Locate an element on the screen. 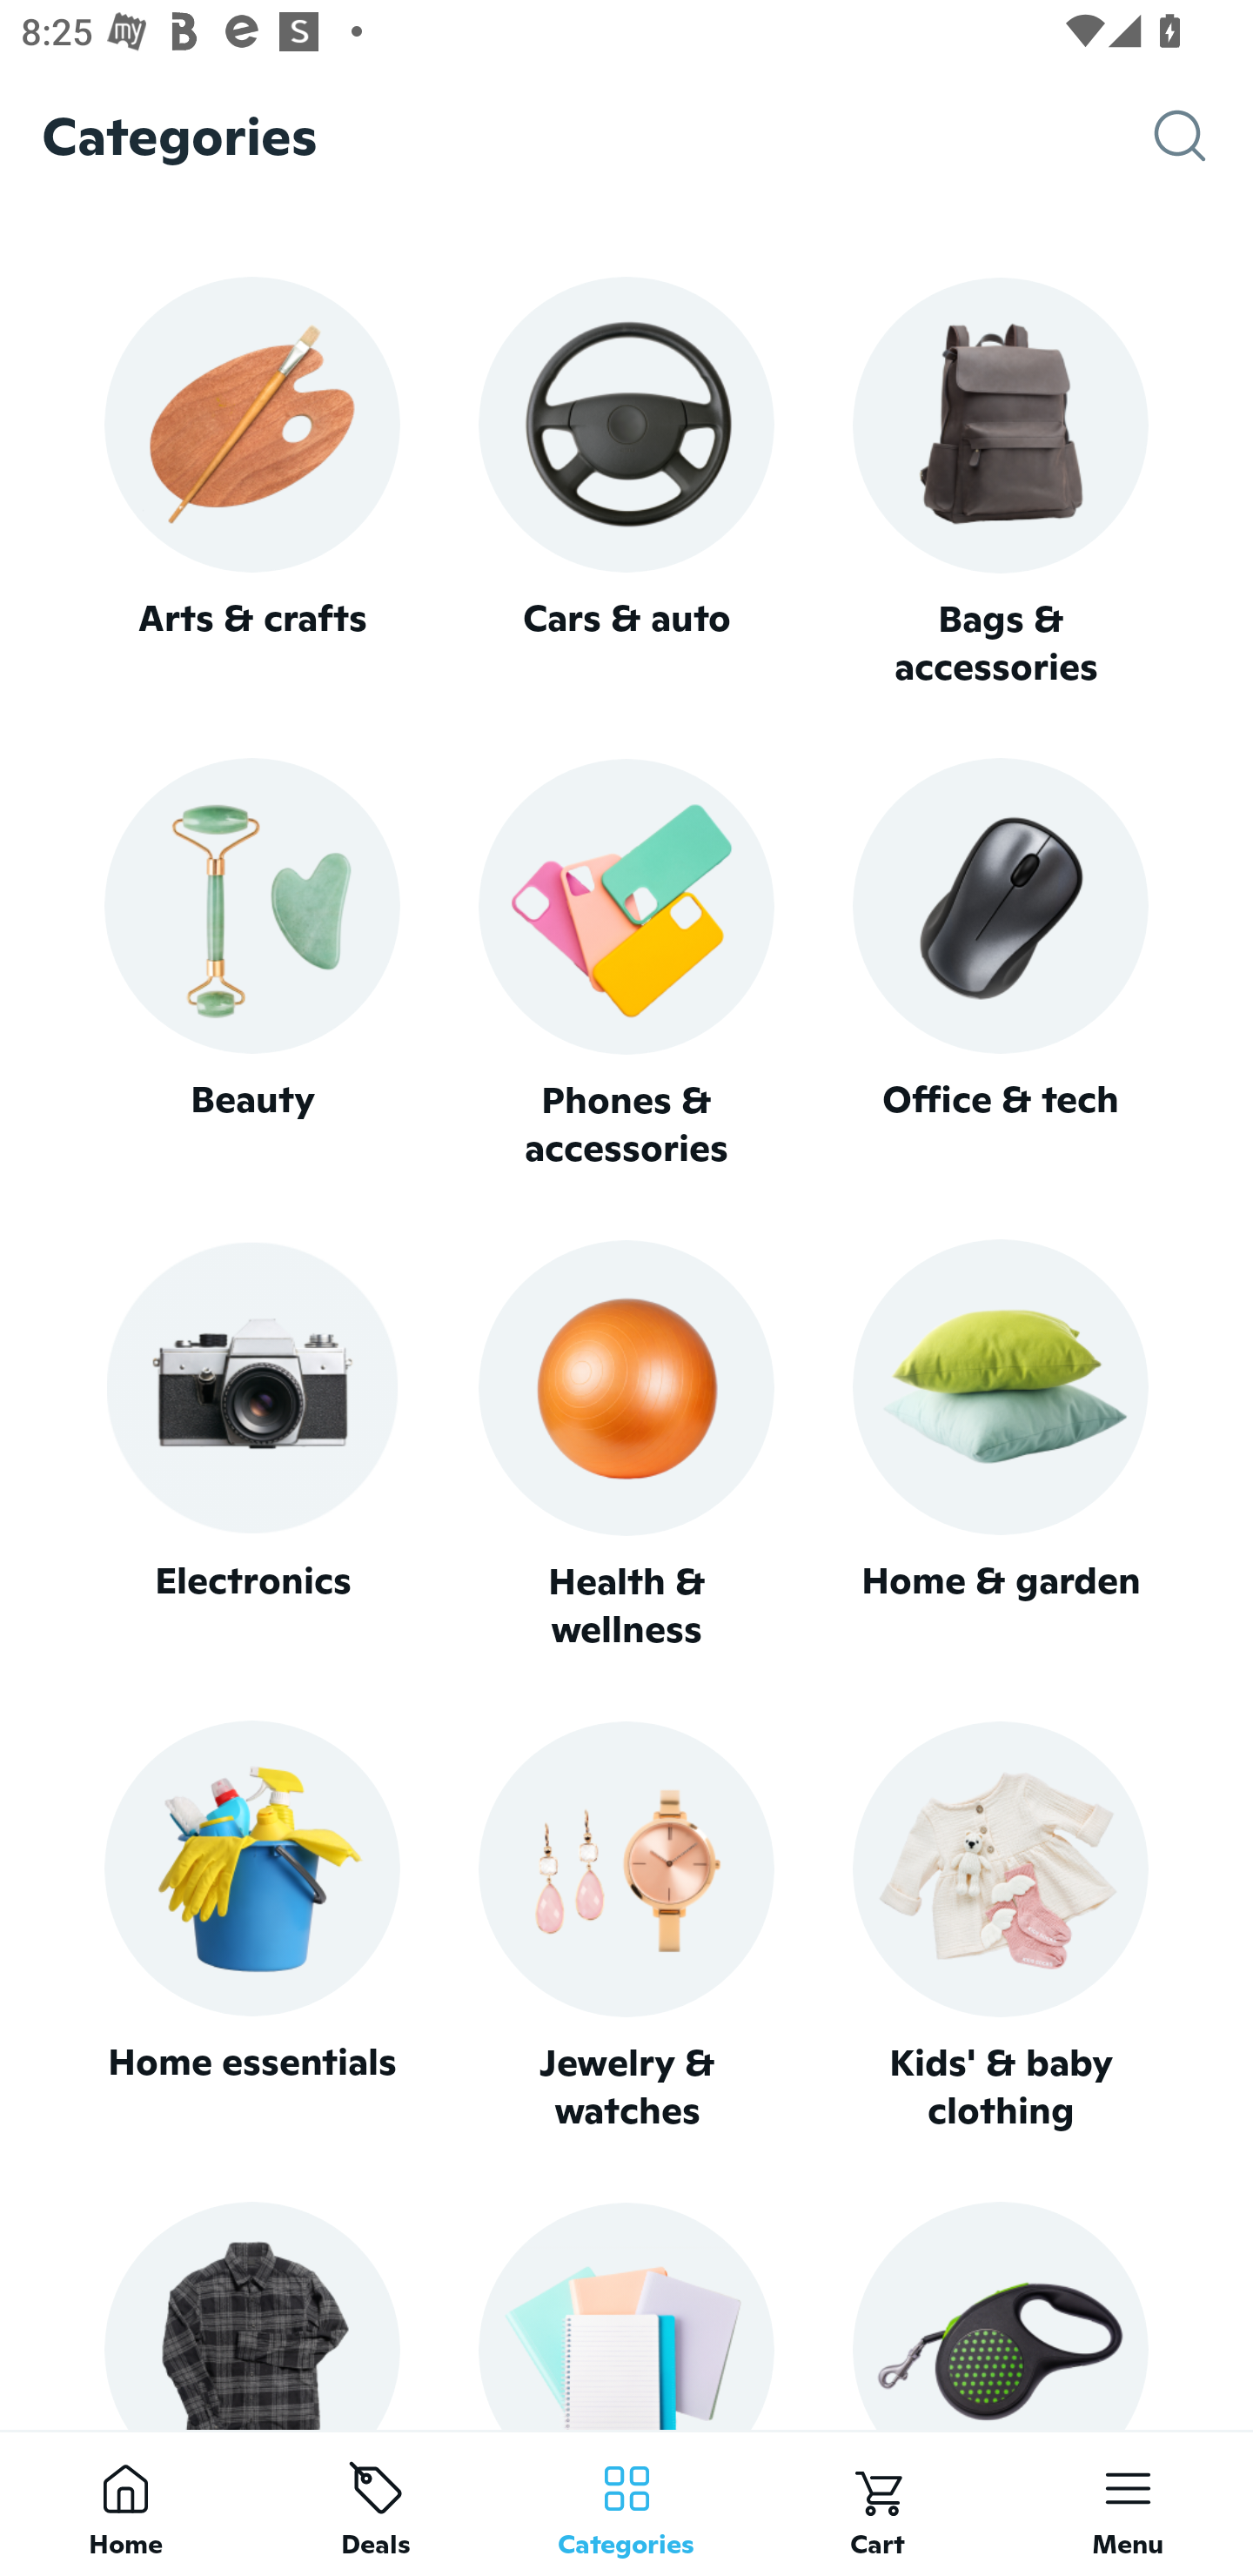 This screenshot has height=2576, width=1253. Categories is located at coordinates (626, 2503).